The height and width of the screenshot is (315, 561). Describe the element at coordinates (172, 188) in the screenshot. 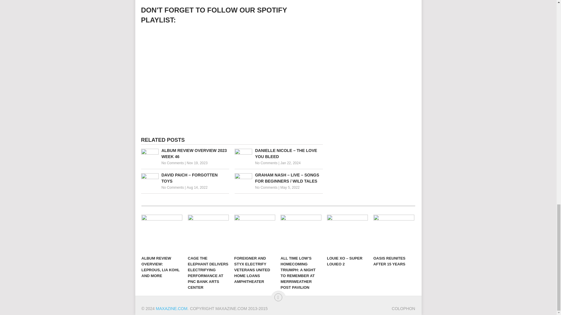

I see `No Comments` at that location.